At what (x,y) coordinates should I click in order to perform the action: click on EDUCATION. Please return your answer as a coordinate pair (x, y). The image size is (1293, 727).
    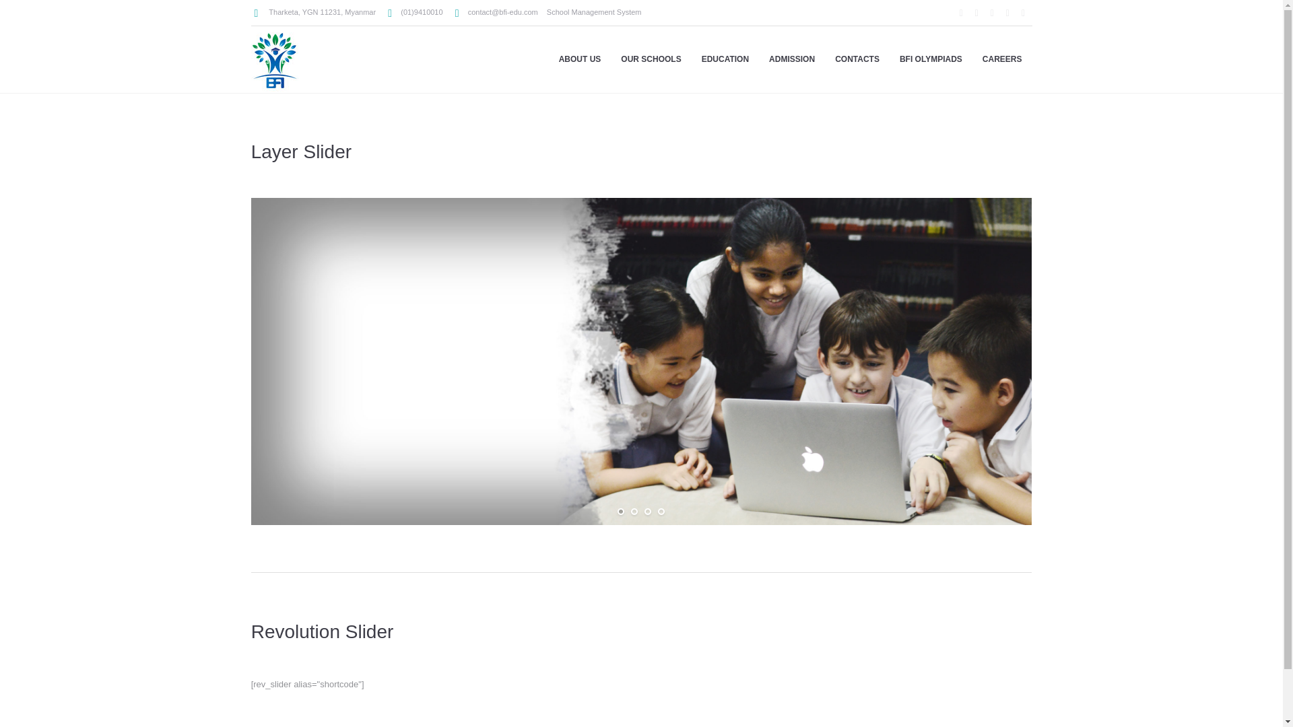
    Looking at the image, I should click on (725, 59).